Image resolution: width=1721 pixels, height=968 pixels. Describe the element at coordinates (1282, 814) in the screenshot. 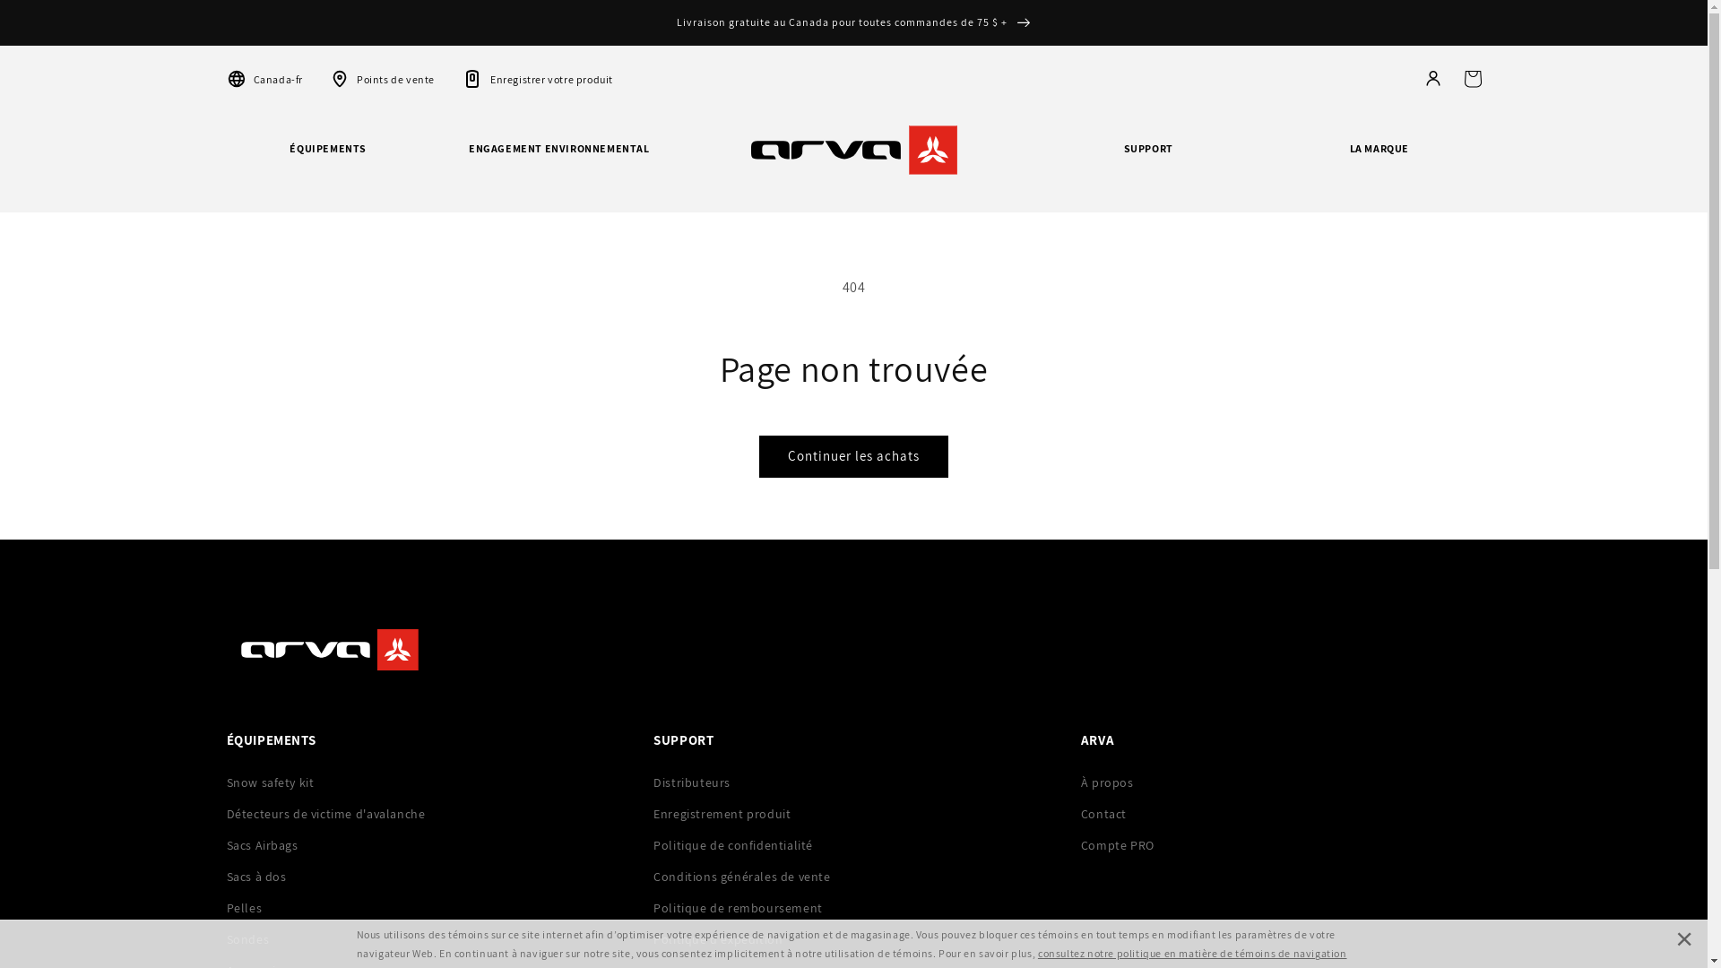

I see `Contact` at that location.